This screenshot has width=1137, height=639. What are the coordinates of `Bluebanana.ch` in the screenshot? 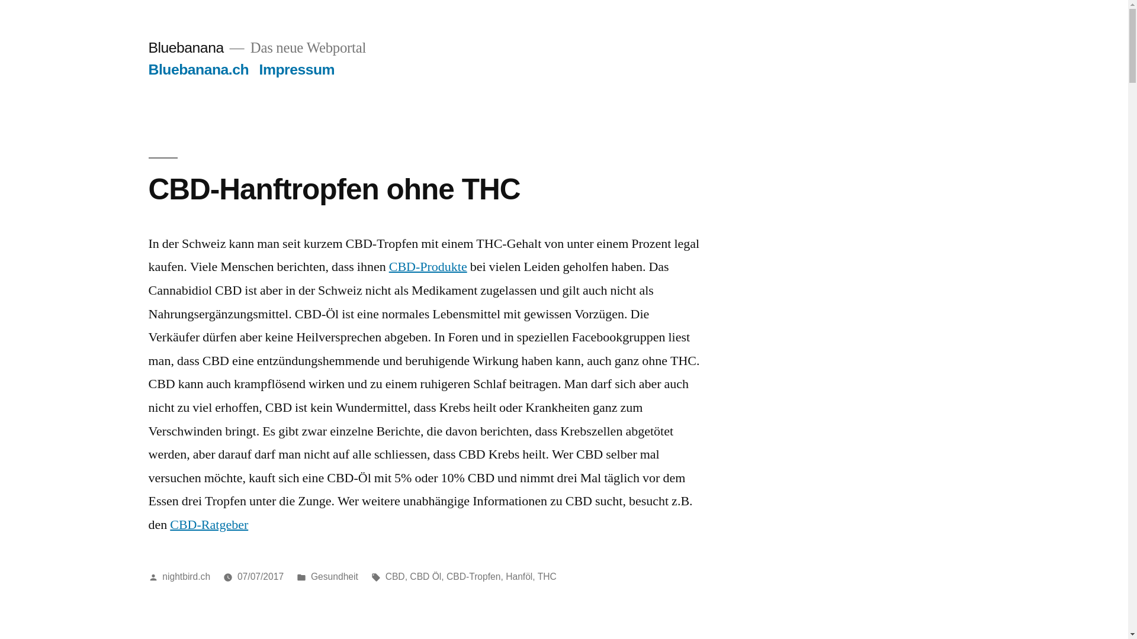 It's located at (198, 70).